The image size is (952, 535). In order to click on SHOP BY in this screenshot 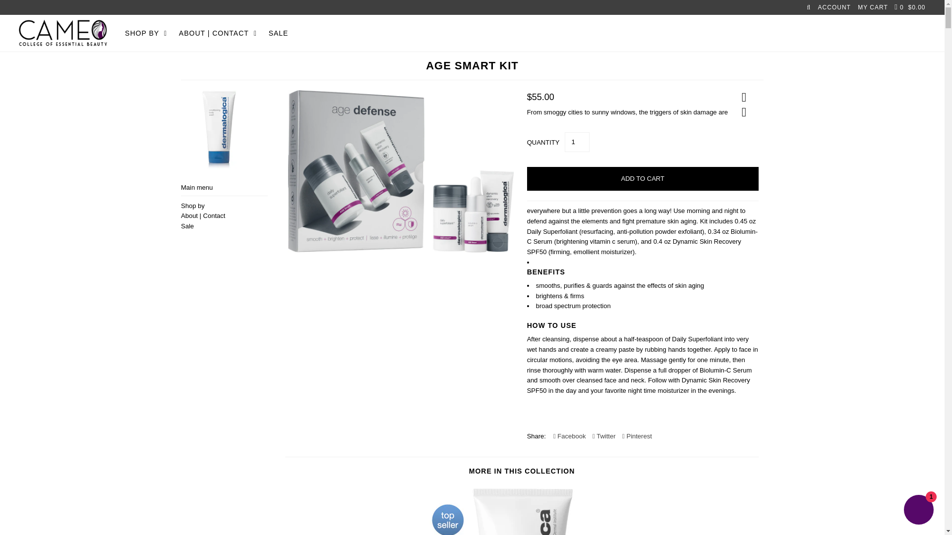, I will do `click(146, 33)`.